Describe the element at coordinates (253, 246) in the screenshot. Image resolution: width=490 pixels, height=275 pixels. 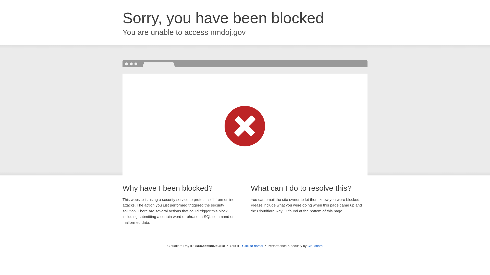
I see `Click to reveal` at that location.